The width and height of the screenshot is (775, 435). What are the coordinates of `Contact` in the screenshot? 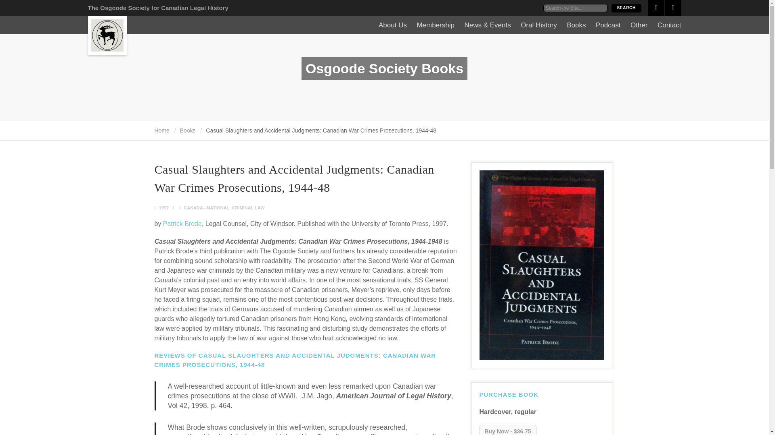 It's located at (669, 25).